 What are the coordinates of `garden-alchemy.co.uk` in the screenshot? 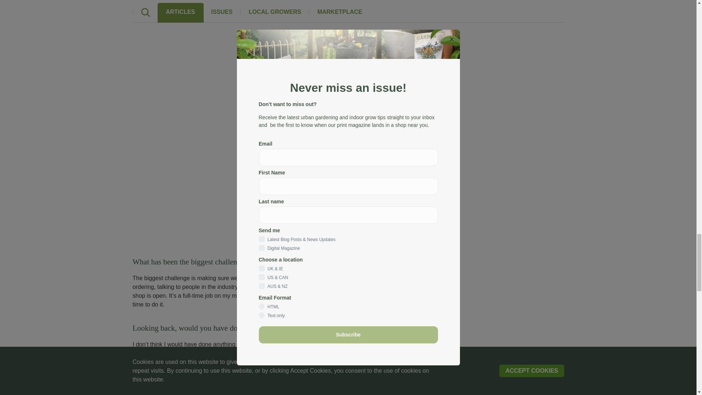 It's located at (288, 378).